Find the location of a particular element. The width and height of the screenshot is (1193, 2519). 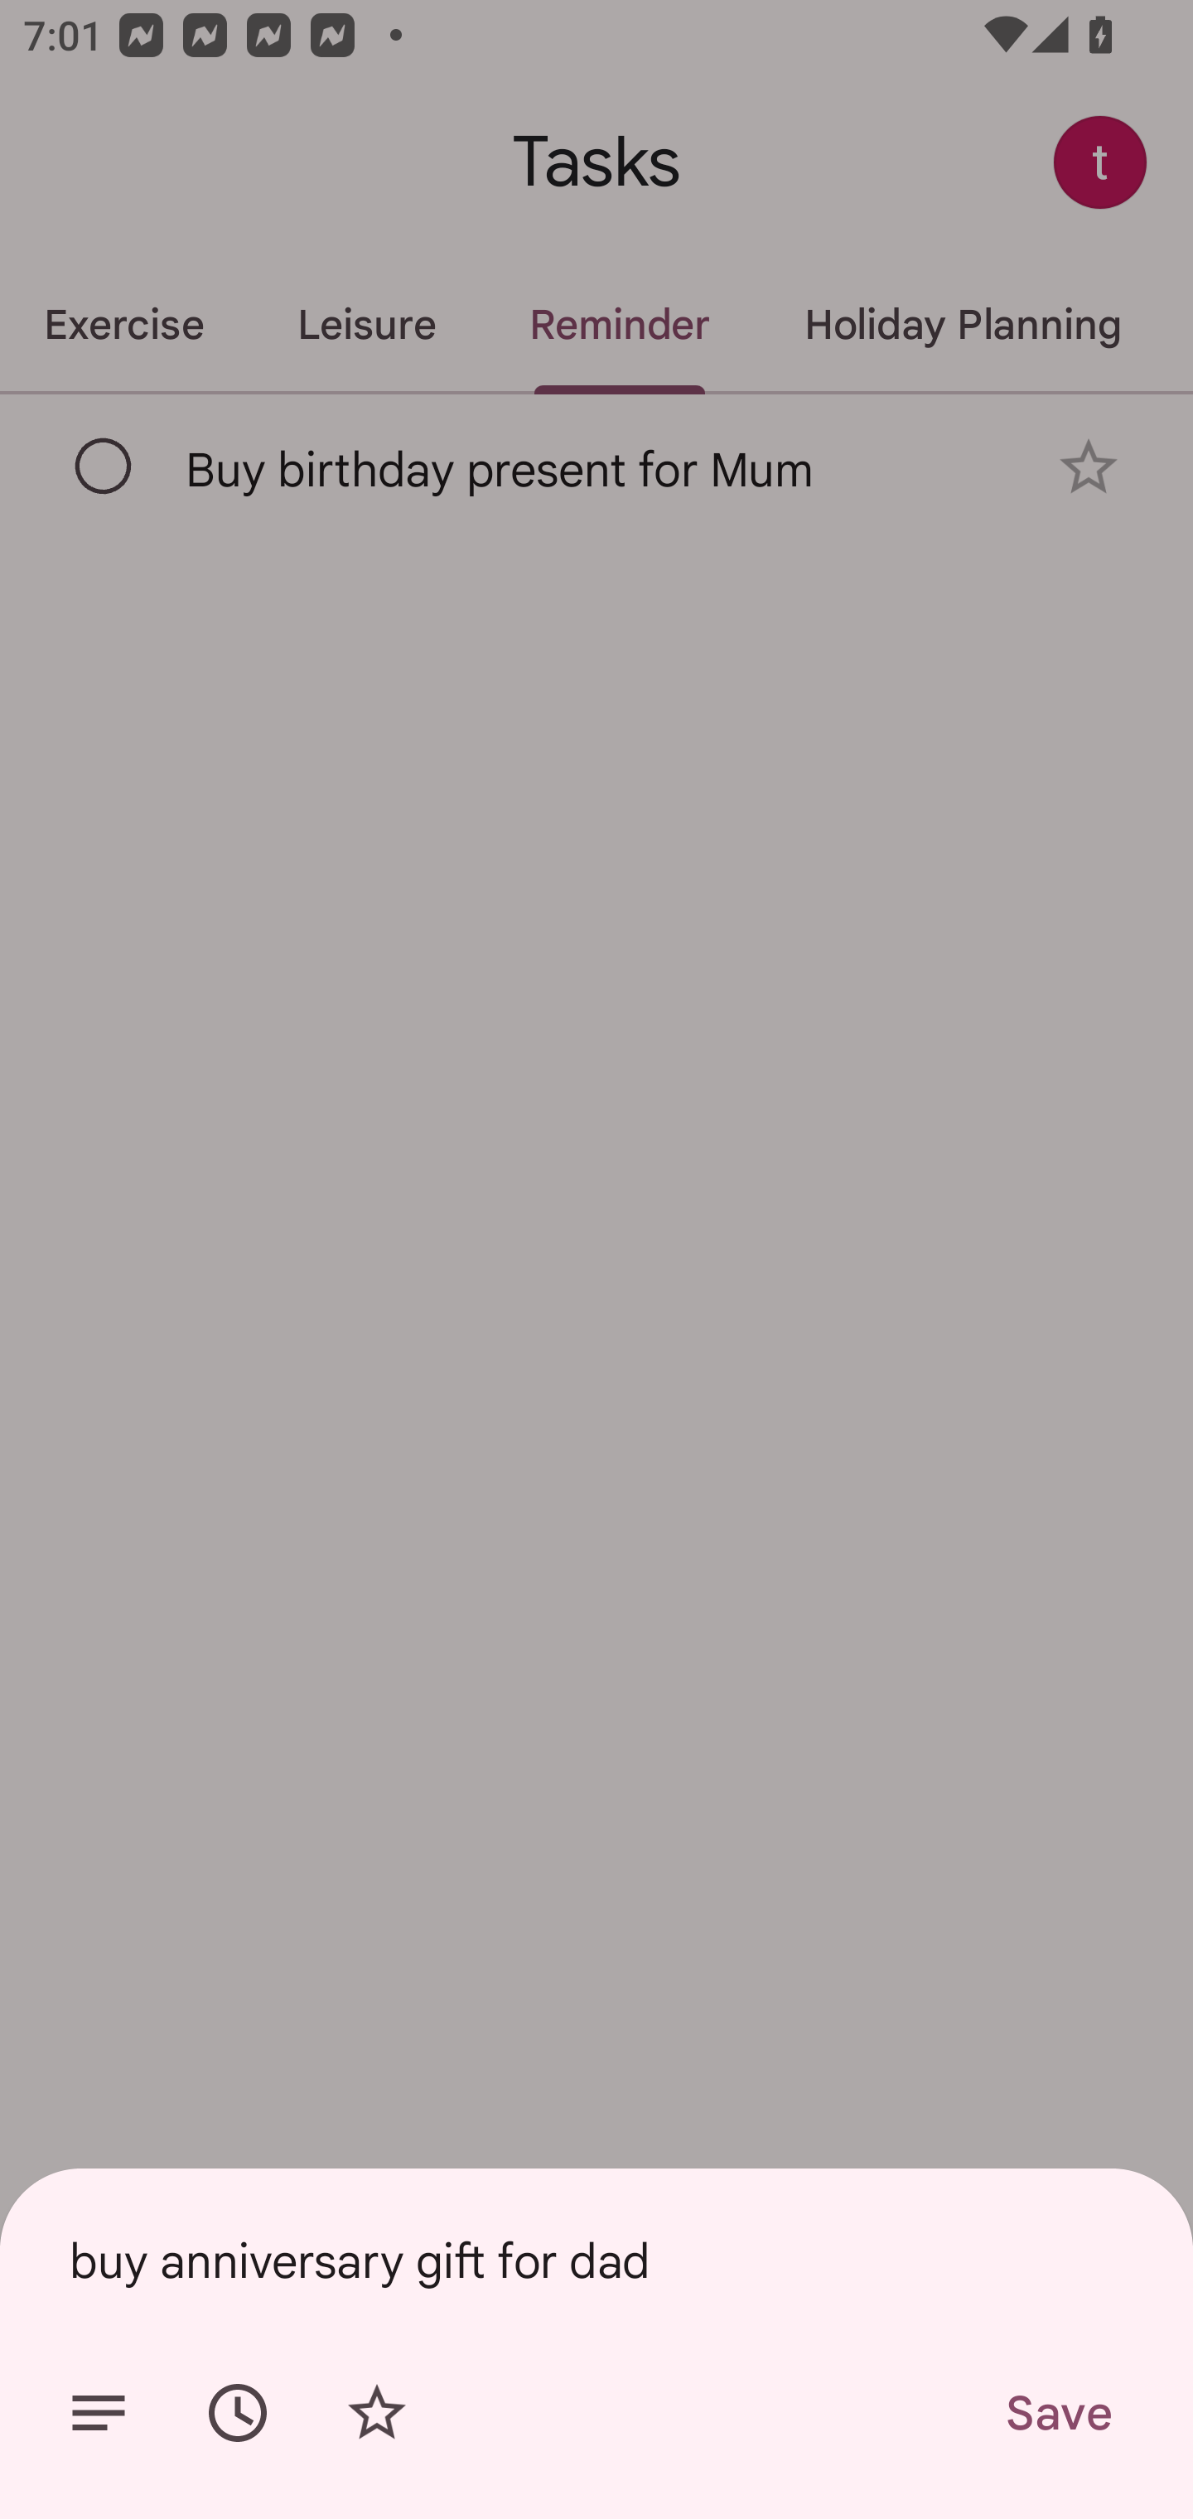

Add star is located at coordinates (376, 2413).